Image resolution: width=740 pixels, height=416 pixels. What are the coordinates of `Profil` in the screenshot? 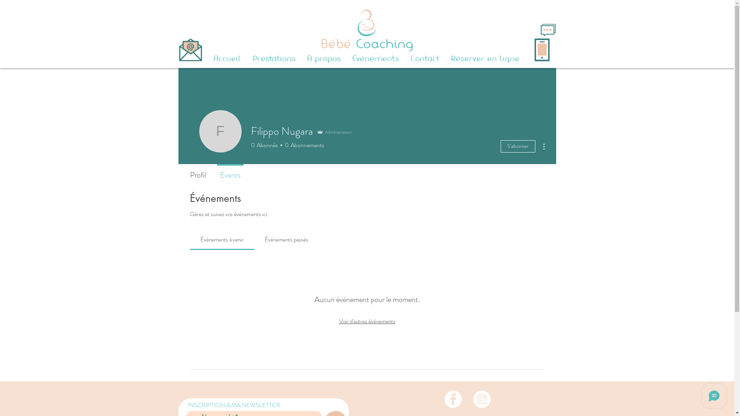 It's located at (198, 172).